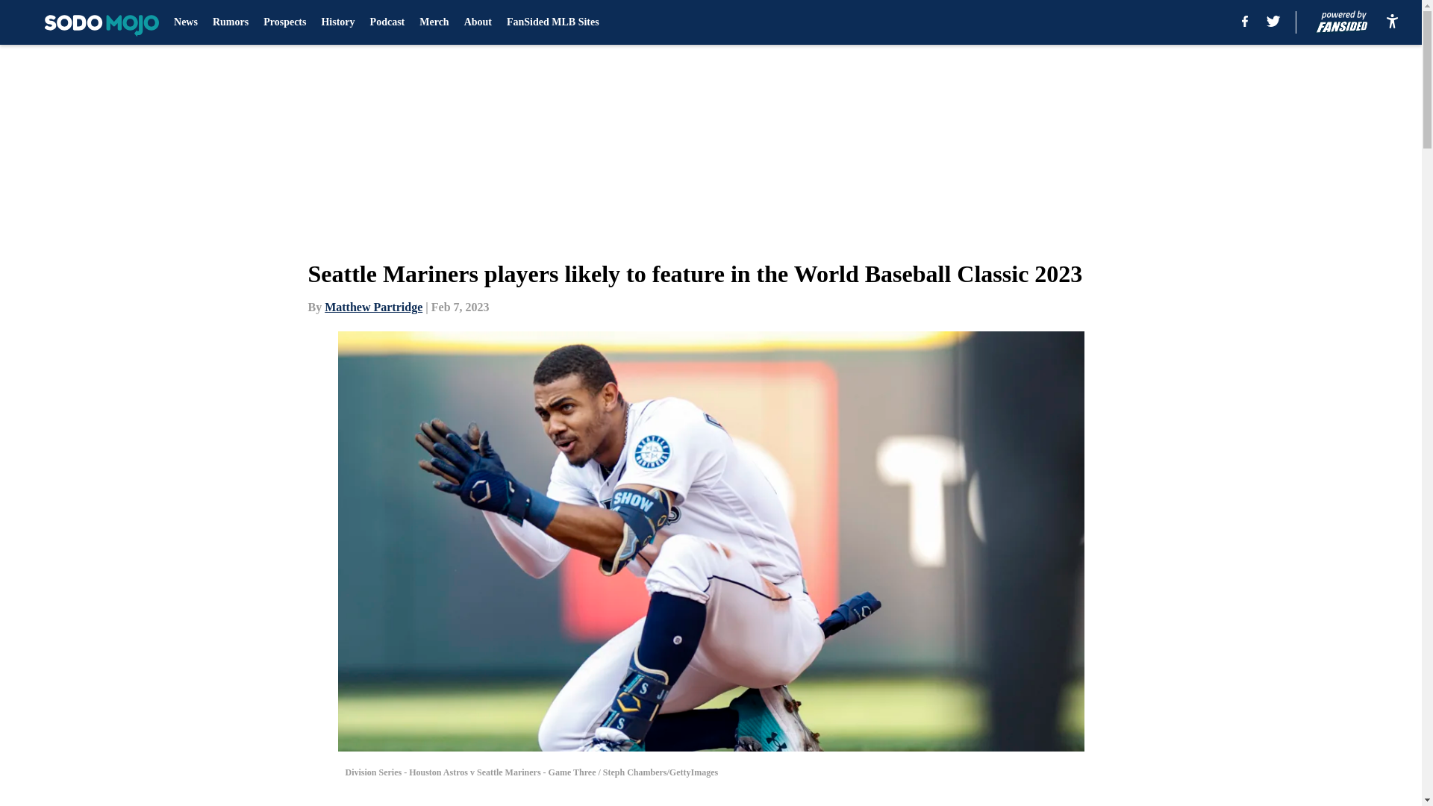  I want to click on Matthew Partridge, so click(373, 307).